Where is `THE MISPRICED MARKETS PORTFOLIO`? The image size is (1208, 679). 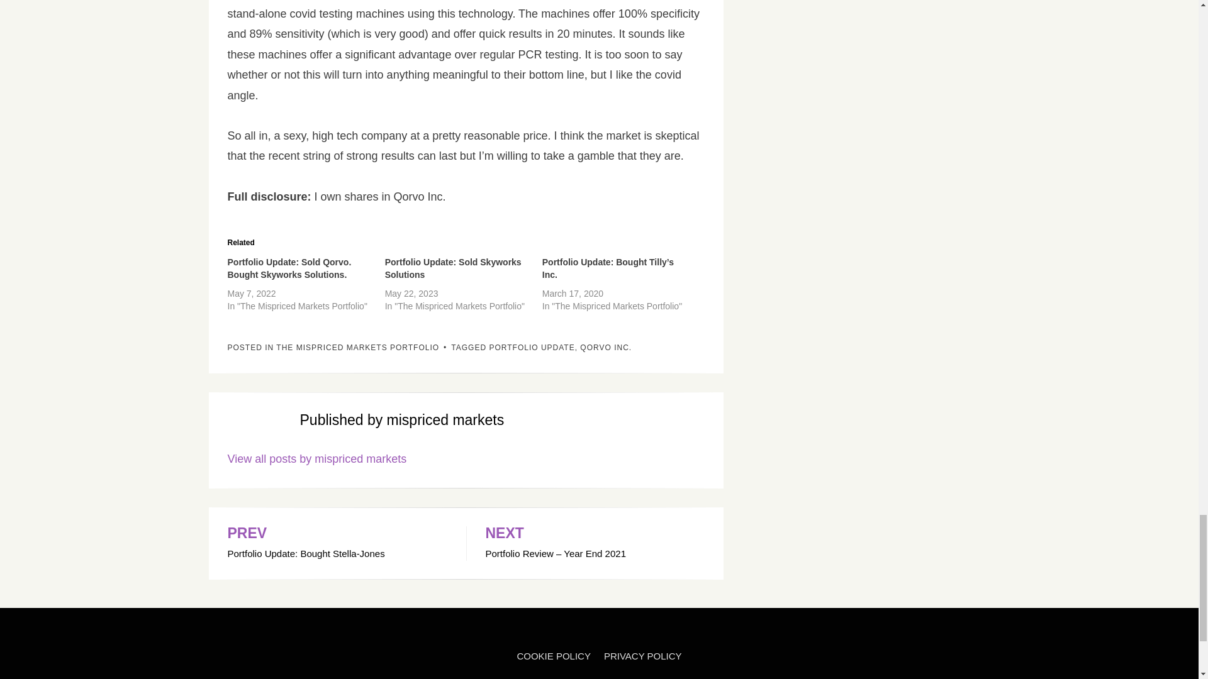 THE MISPRICED MARKETS PORTFOLIO is located at coordinates (532, 348).